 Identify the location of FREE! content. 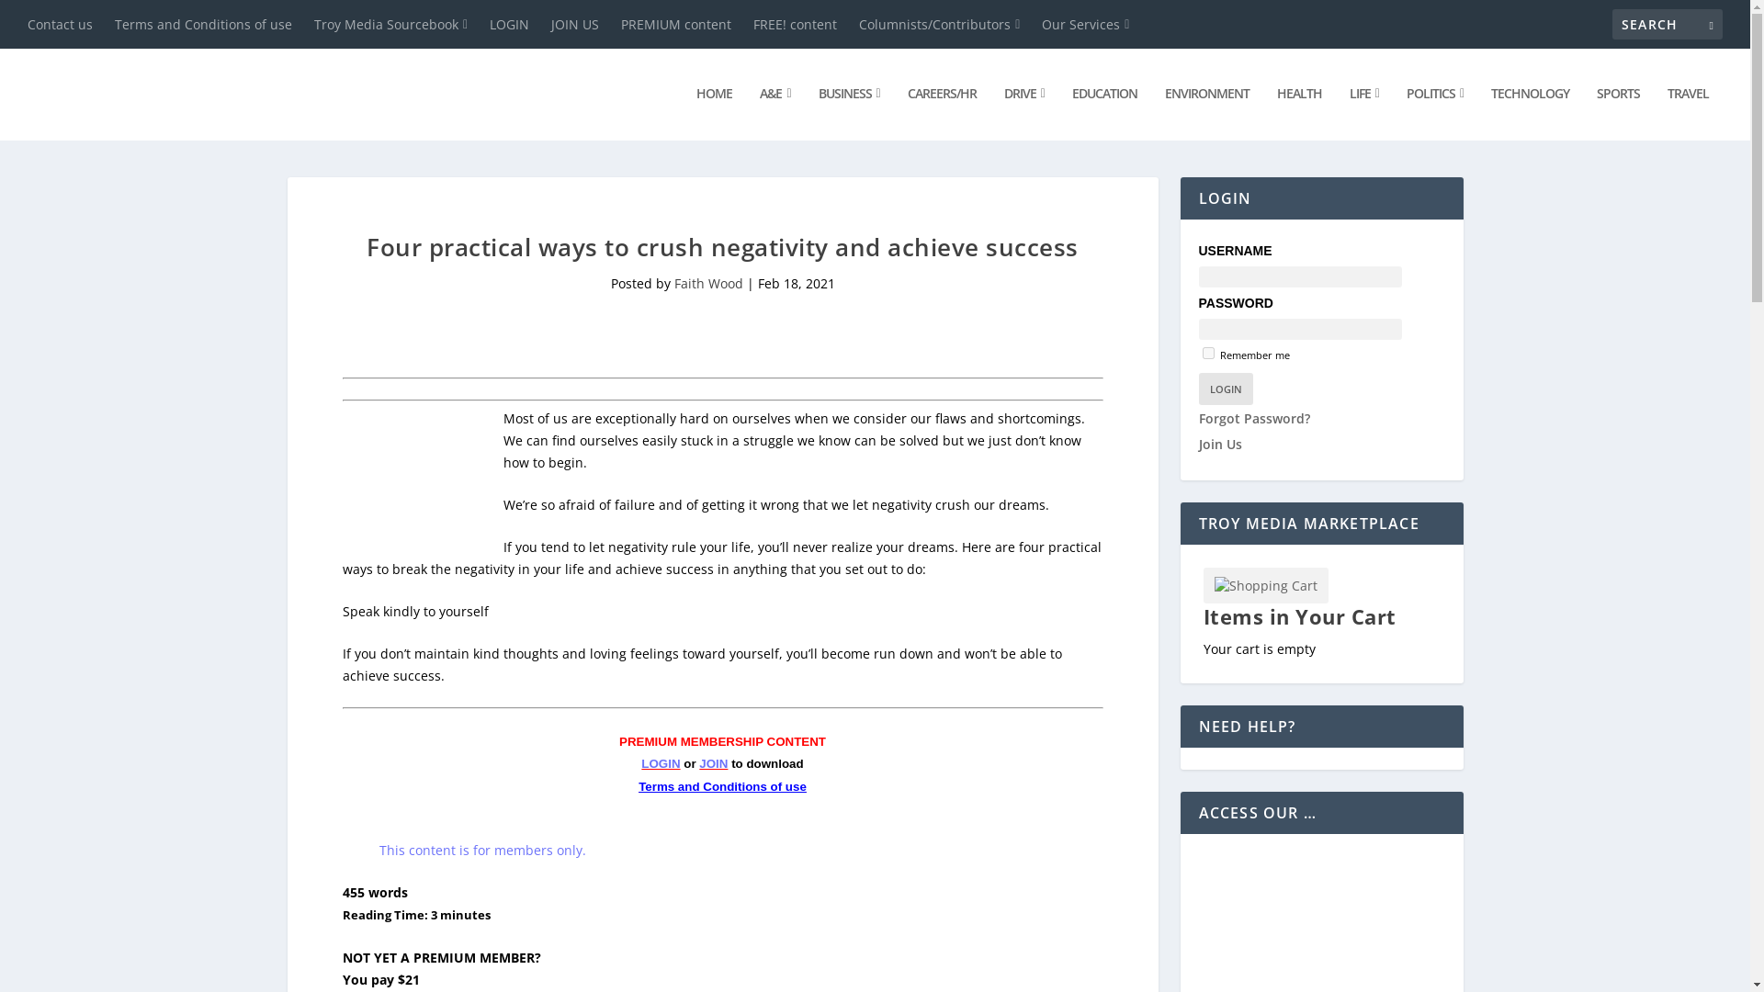
(794, 24).